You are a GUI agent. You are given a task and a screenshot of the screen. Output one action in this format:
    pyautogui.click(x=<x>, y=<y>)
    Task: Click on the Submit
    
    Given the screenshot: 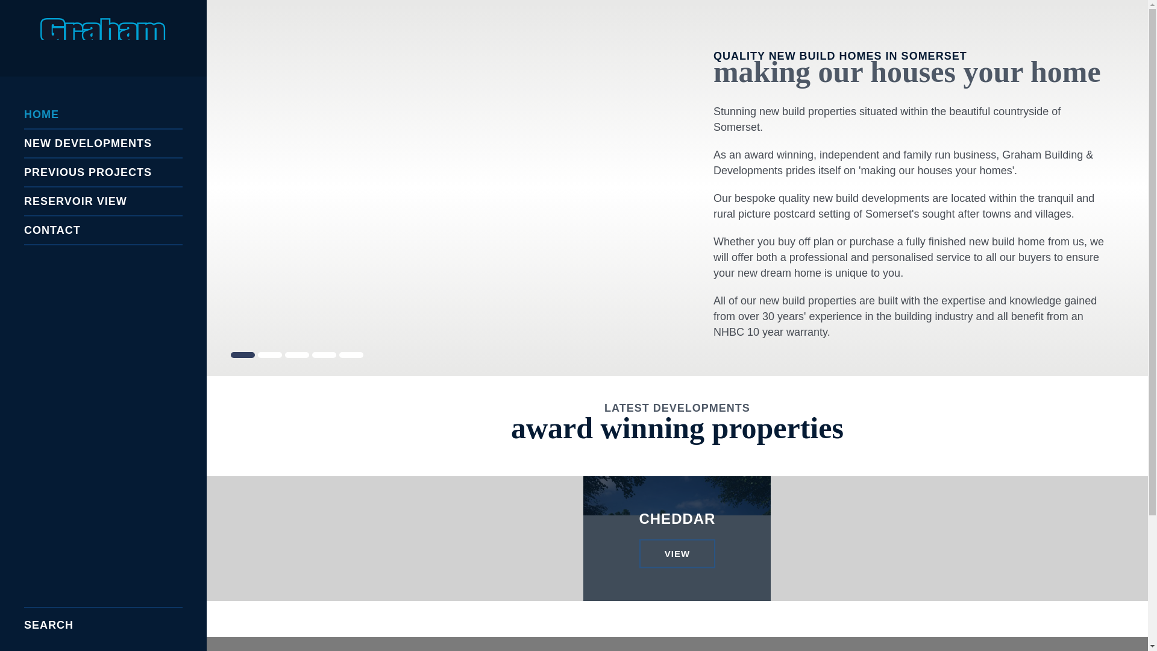 What is the action you would take?
    pyautogui.click(x=102, y=409)
    